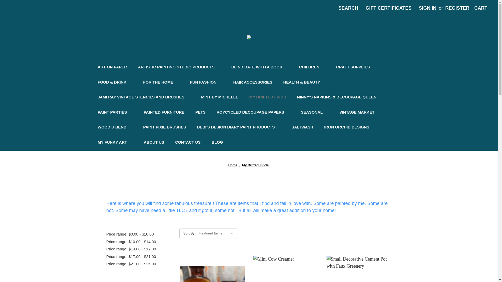 Image resolution: width=502 pixels, height=282 pixels. What do you see at coordinates (348, 8) in the screenshot?
I see `SEARCH` at bounding box center [348, 8].